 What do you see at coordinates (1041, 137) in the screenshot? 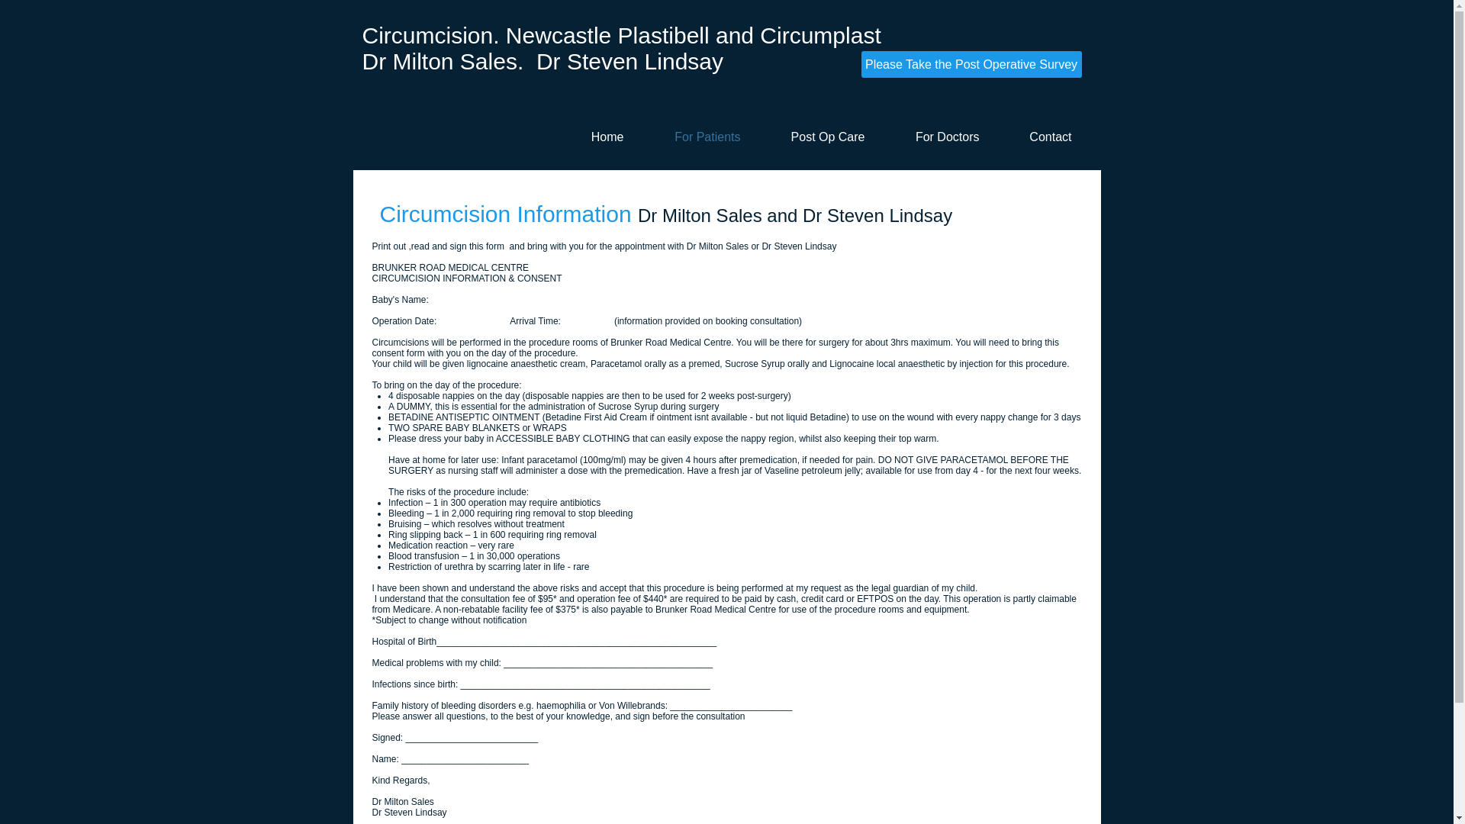
I see `Contact` at bounding box center [1041, 137].